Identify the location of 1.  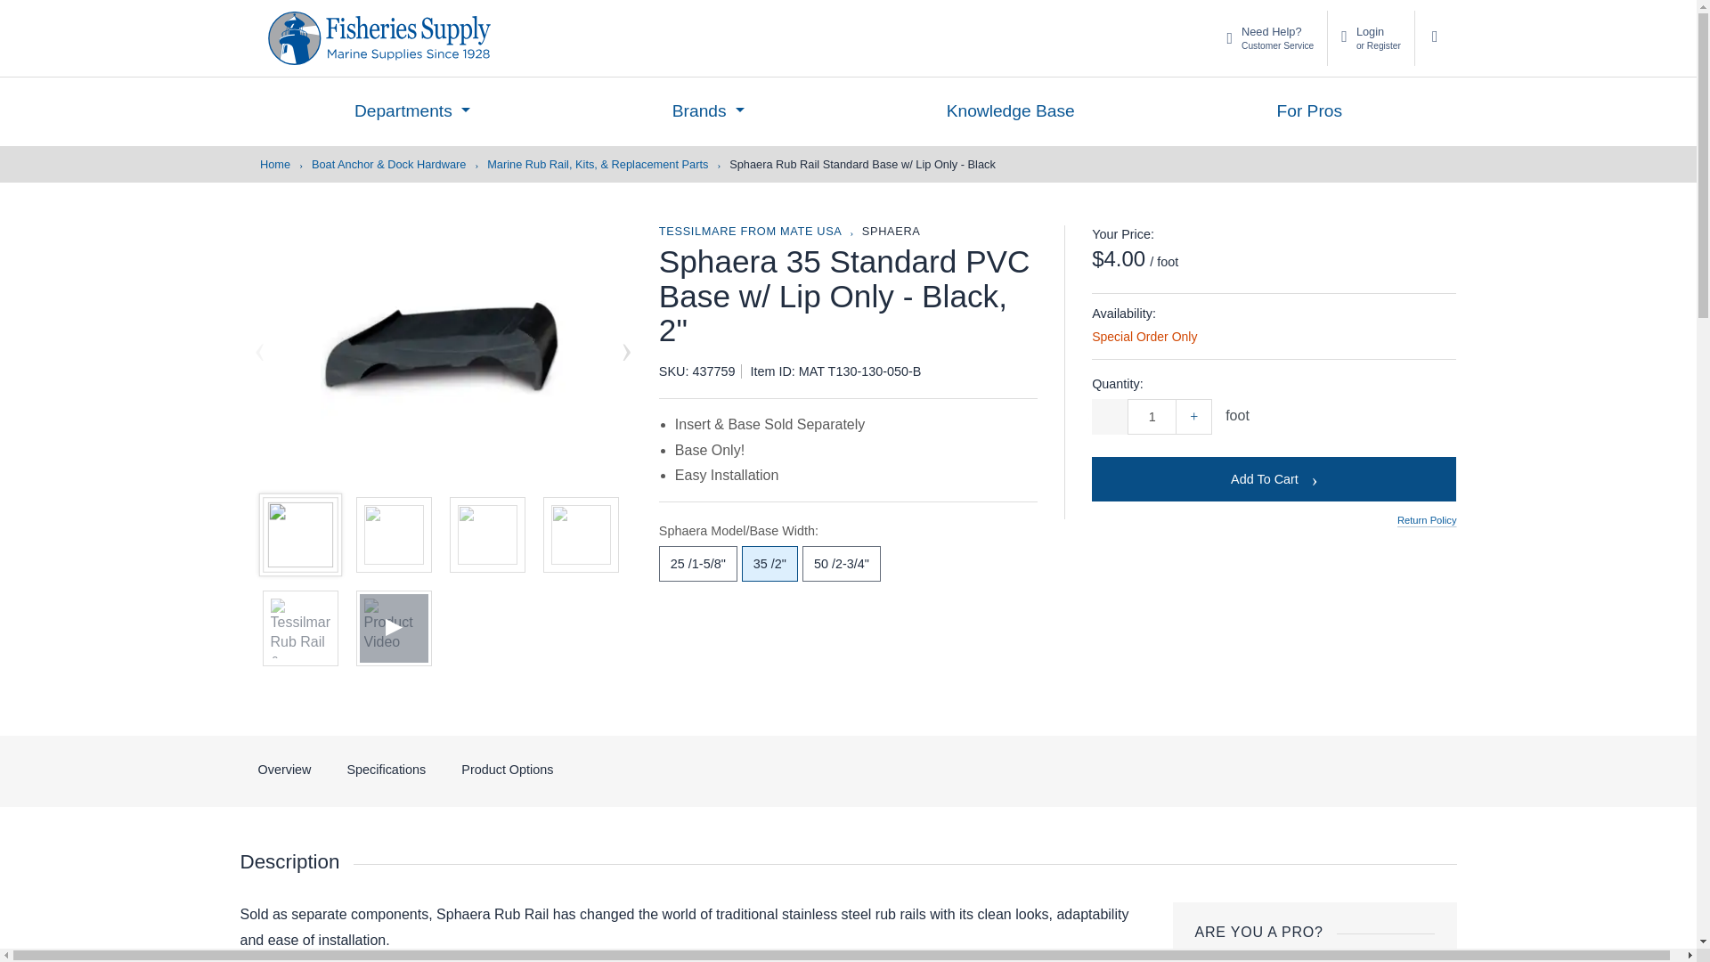
(1151, 417).